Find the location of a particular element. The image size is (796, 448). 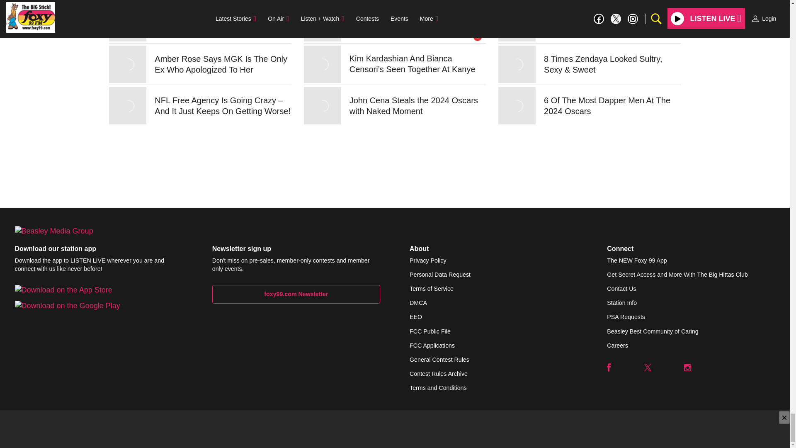

Twitter is located at coordinates (648, 368).